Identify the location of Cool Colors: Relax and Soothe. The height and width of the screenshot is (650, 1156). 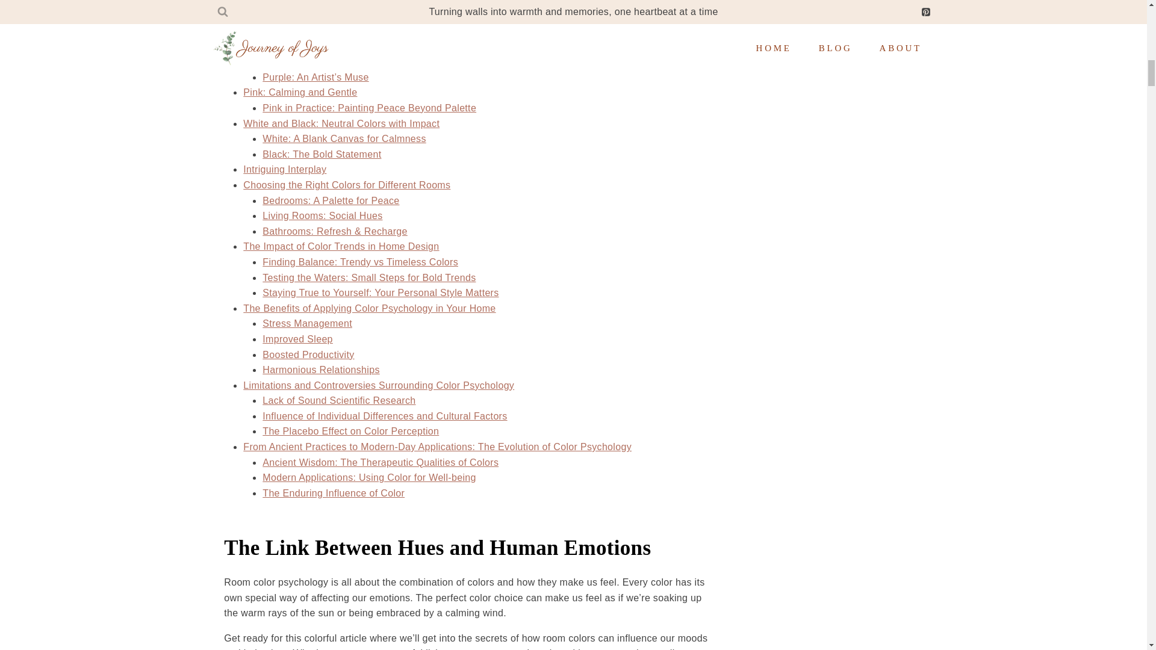
(312, 31).